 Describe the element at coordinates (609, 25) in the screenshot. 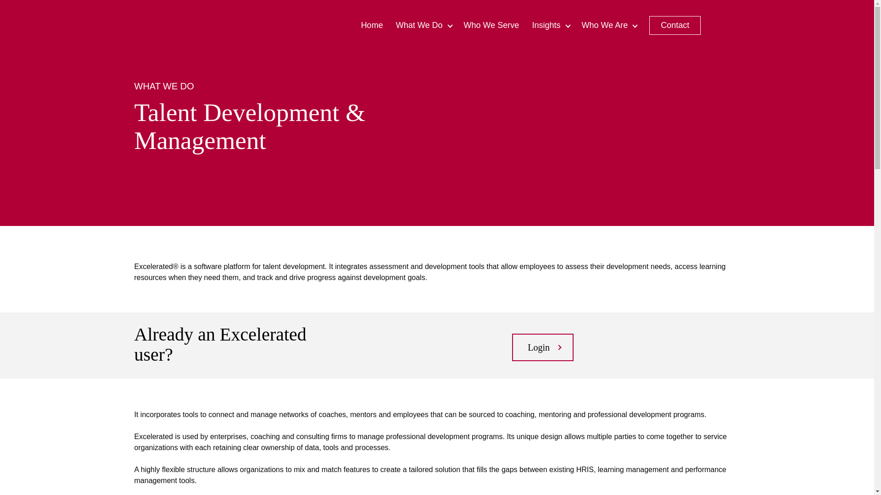

I see `Who We Are` at that location.